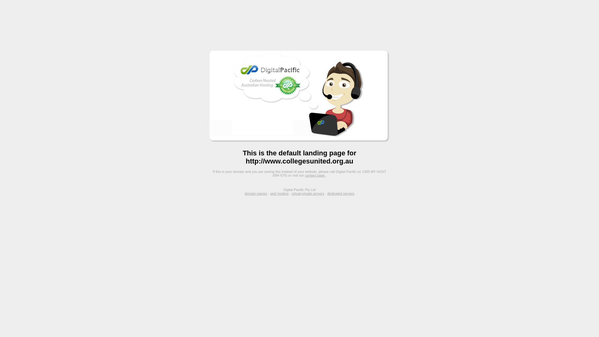  What do you see at coordinates (256, 193) in the screenshot?
I see `domain names` at bounding box center [256, 193].